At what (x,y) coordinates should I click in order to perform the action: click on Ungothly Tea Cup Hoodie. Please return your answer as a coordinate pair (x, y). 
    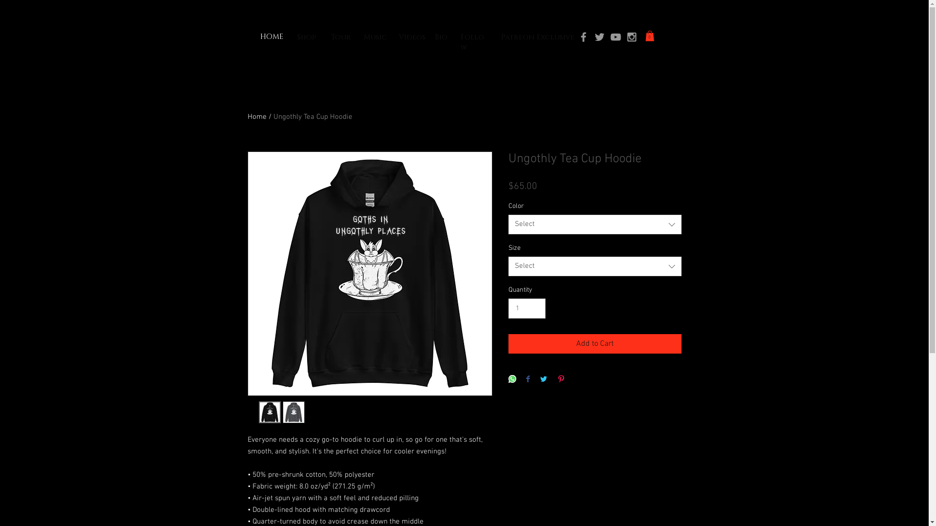
    Looking at the image, I should click on (312, 117).